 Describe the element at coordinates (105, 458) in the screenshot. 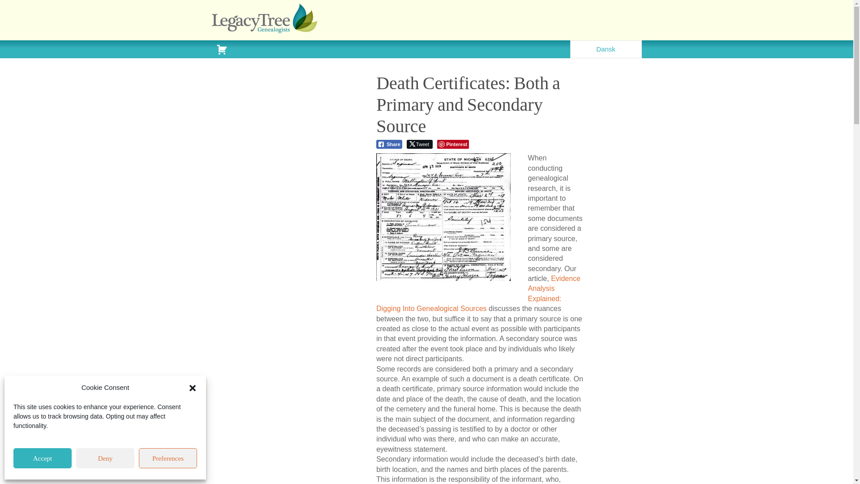

I see `Deny` at that location.